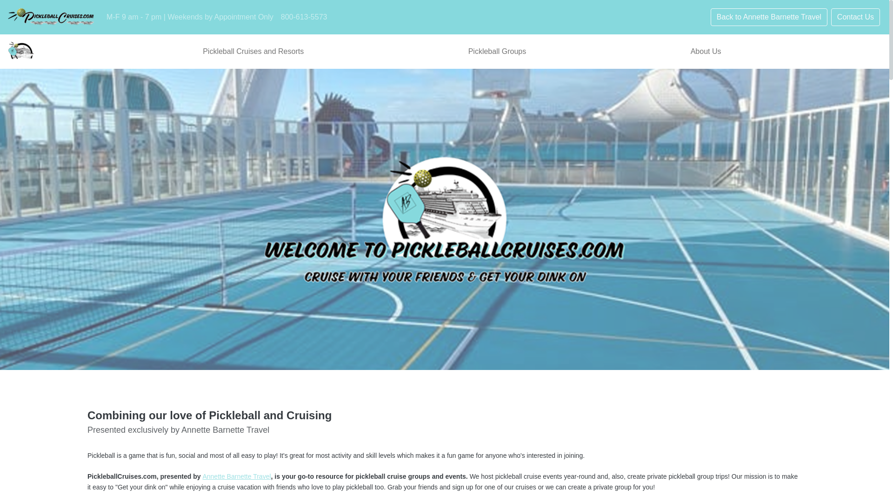 Image resolution: width=893 pixels, height=502 pixels. Describe the element at coordinates (706, 51) in the screenshot. I see `About Us` at that location.